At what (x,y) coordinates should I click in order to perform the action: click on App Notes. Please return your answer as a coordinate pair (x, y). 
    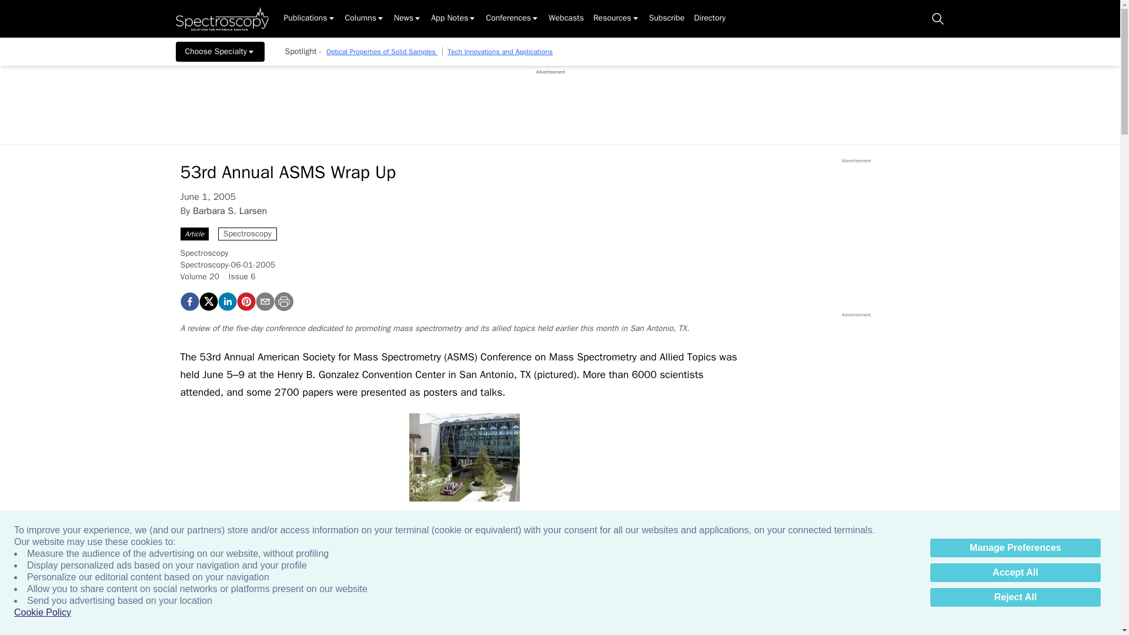
    Looking at the image, I should click on (454, 19).